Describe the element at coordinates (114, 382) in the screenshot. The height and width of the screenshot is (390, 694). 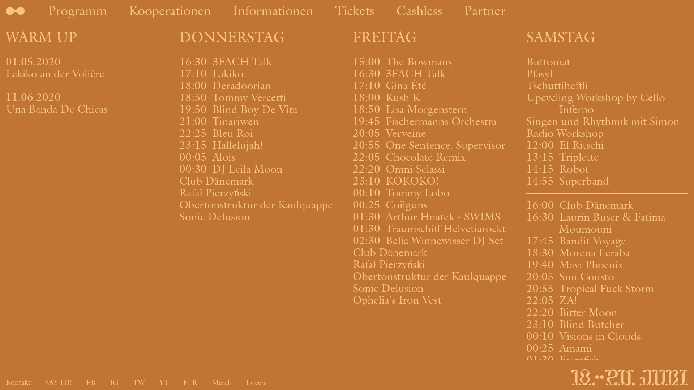
I see `IG` at that location.